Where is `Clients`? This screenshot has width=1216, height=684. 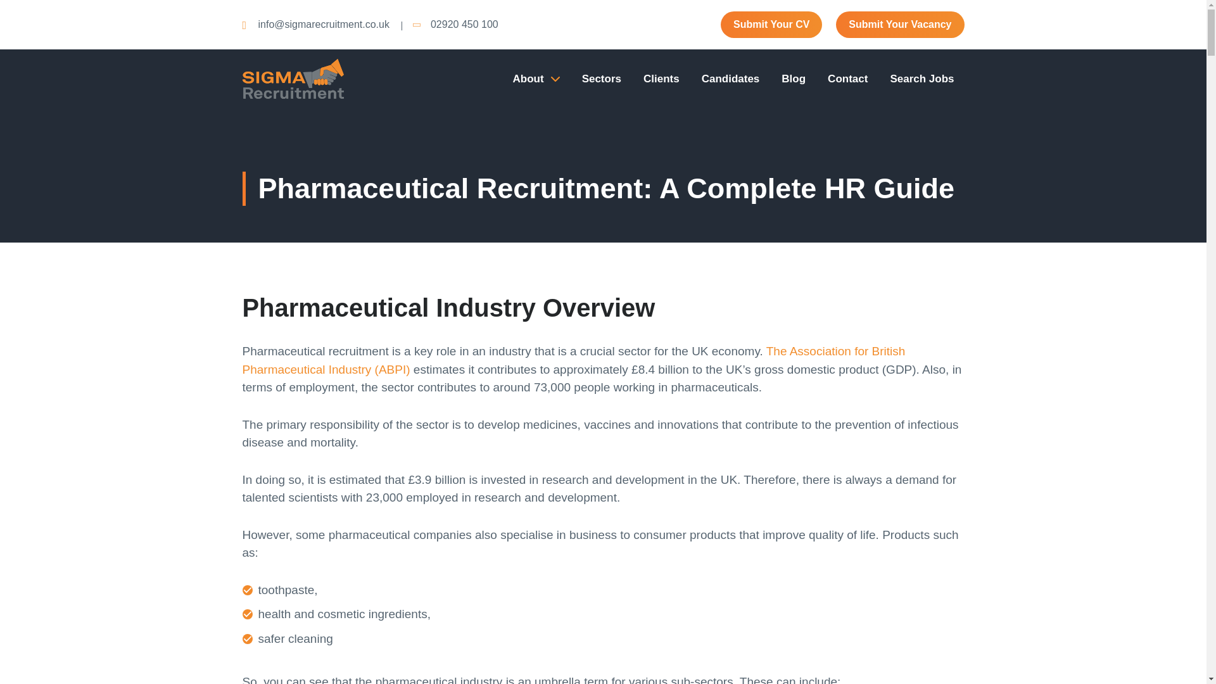
Clients is located at coordinates (661, 79).